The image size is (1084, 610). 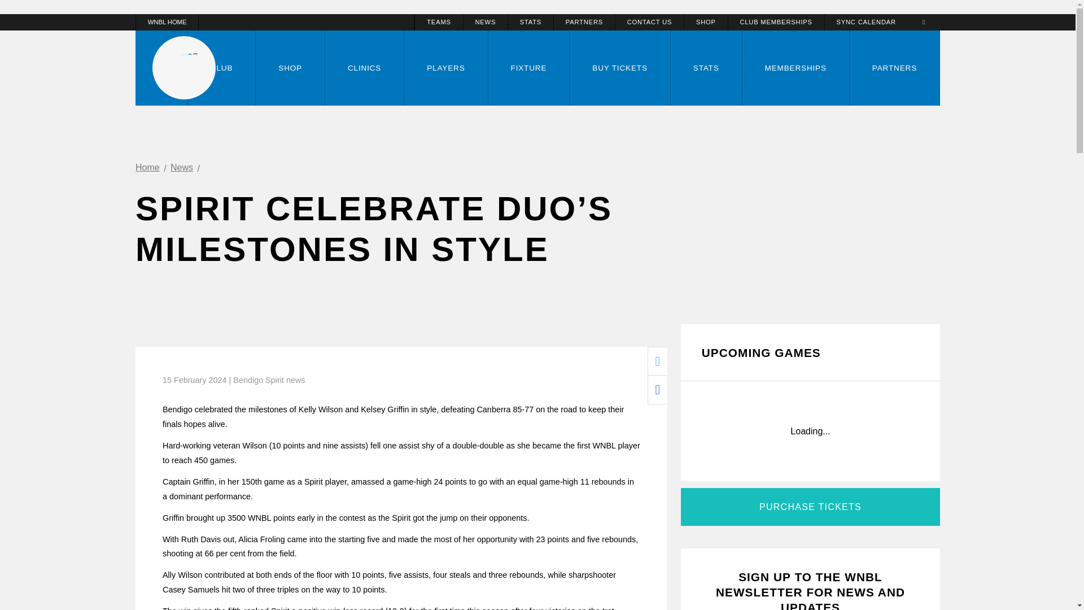 I want to click on CLUB MEMBERSHIPS, so click(x=776, y=22).